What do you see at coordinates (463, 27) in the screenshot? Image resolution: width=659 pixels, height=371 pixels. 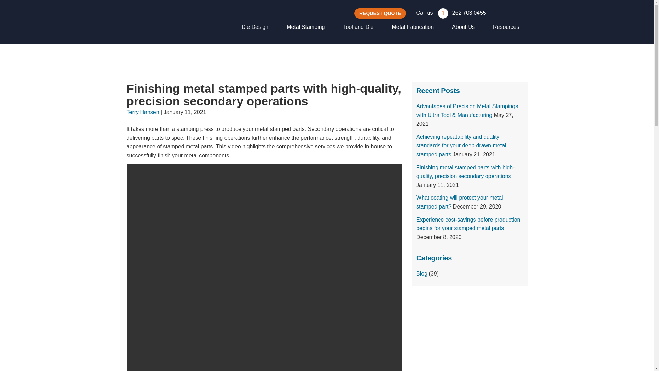 I see `About Us` at bounding box center [463, 27].